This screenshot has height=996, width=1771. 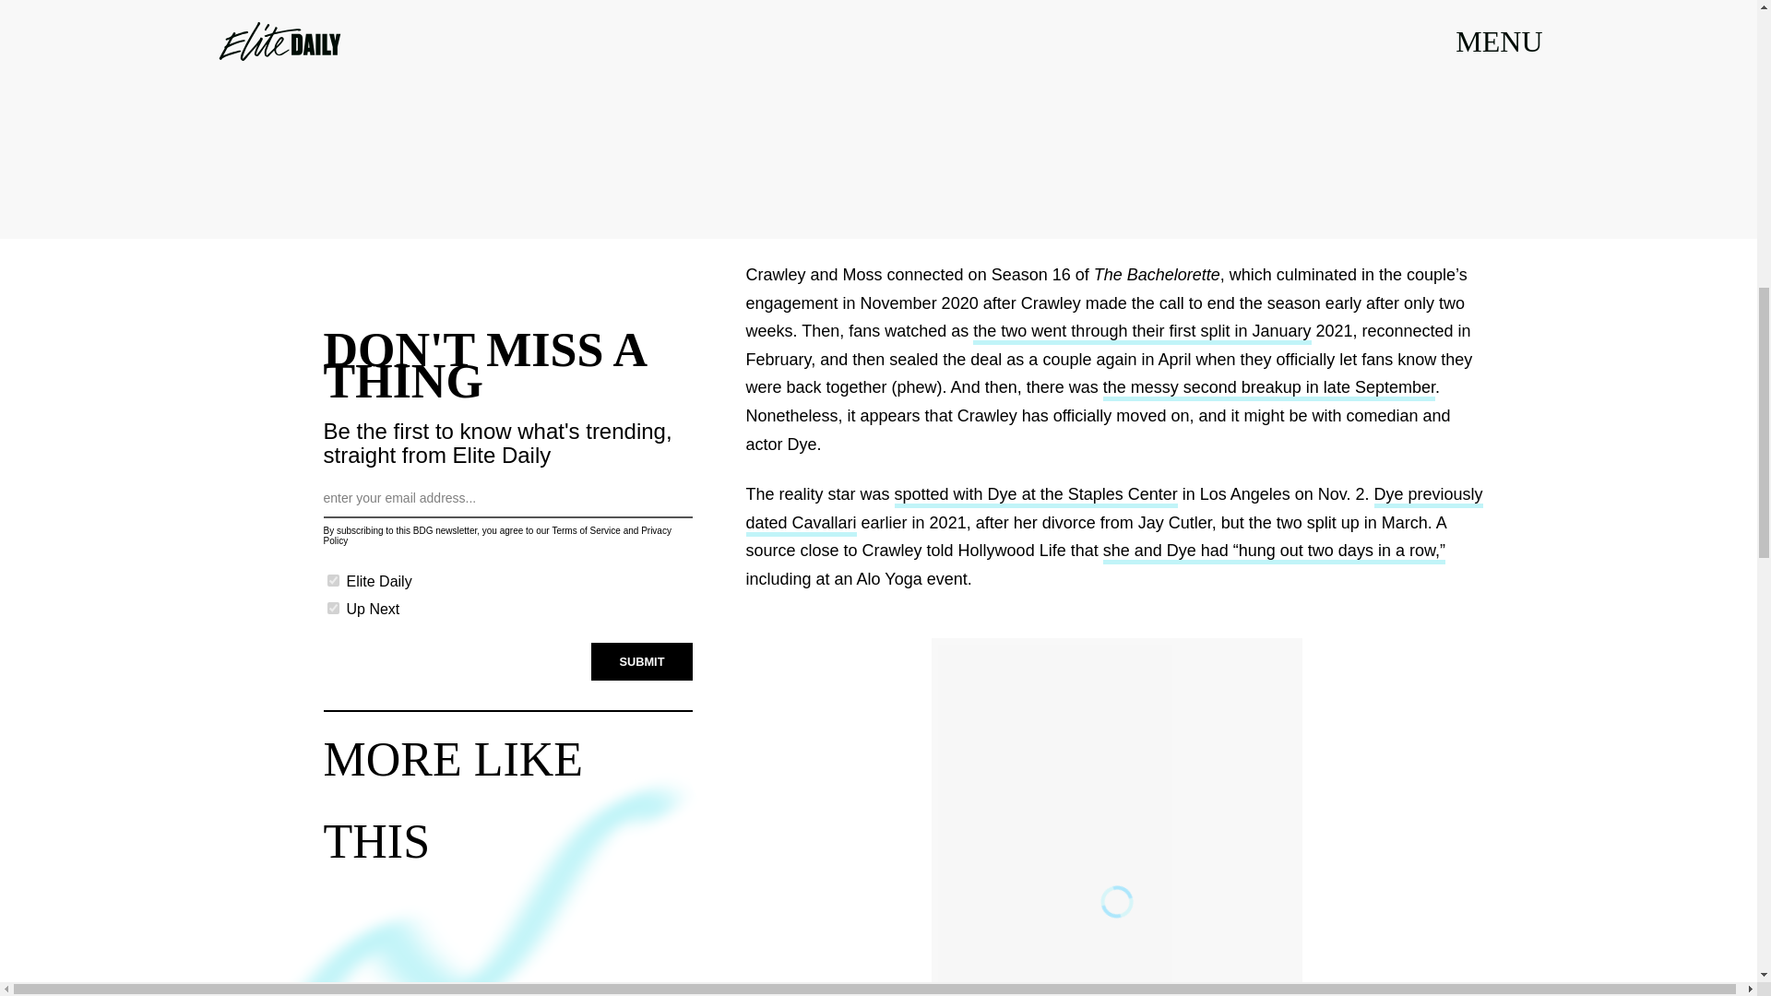 What do you see at coordinates (1114, 511) in the screenshot?
I see `Dye previously dated Cavallari` at bounding box center [1114, 511].